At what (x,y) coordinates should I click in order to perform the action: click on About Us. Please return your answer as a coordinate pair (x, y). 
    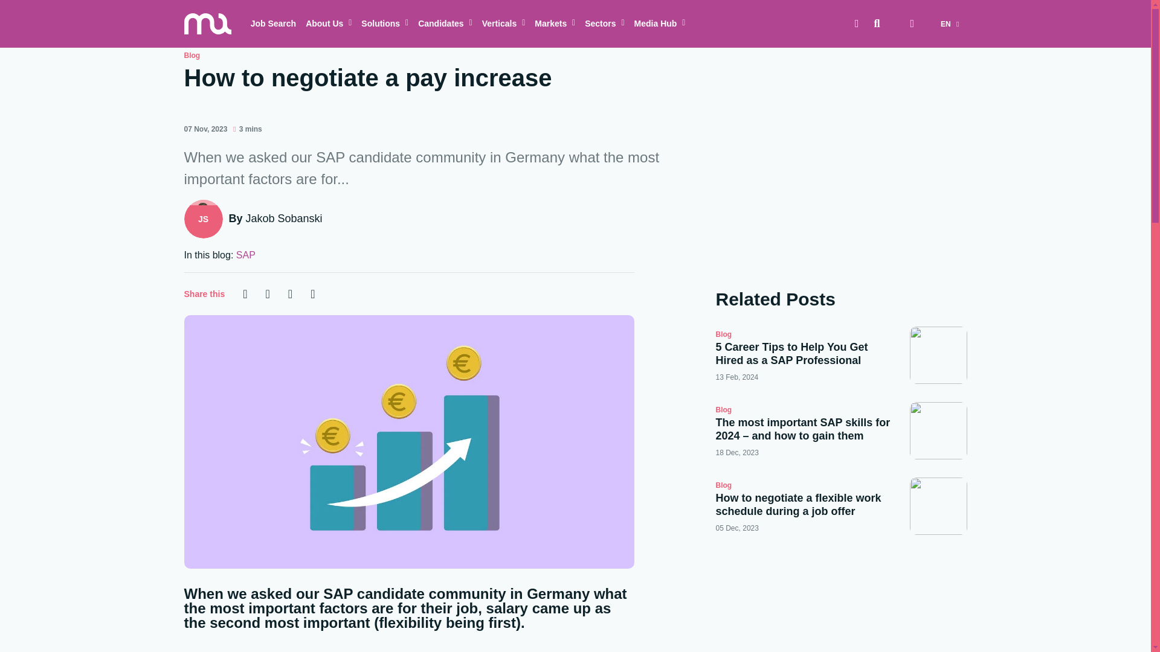
    Looking at the image, I should click on (328, 24).